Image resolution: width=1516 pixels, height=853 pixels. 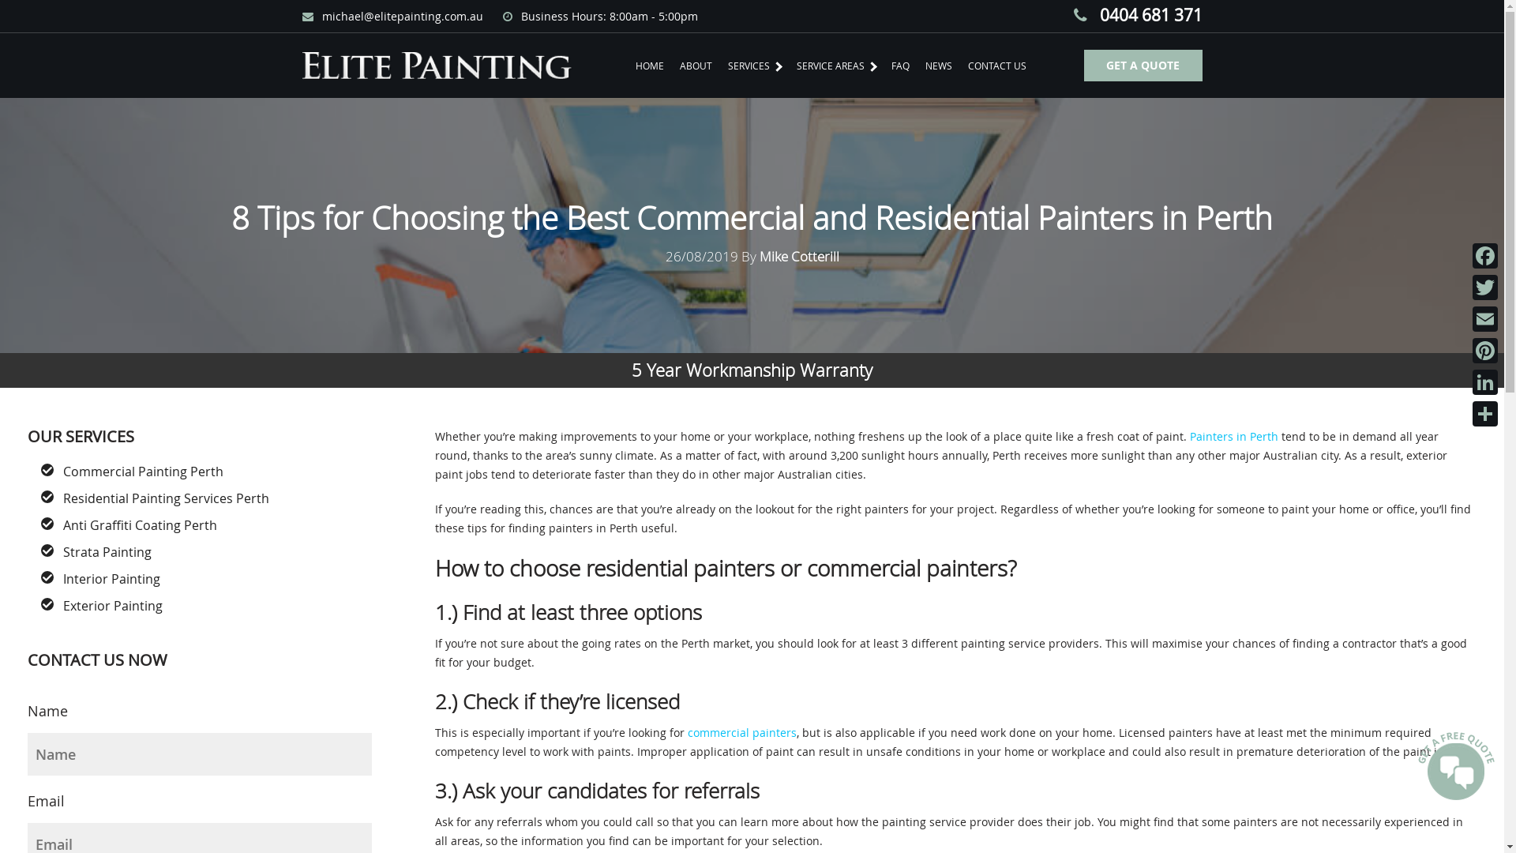 I want to click on Interior Painting, so click(x=112, y=579).